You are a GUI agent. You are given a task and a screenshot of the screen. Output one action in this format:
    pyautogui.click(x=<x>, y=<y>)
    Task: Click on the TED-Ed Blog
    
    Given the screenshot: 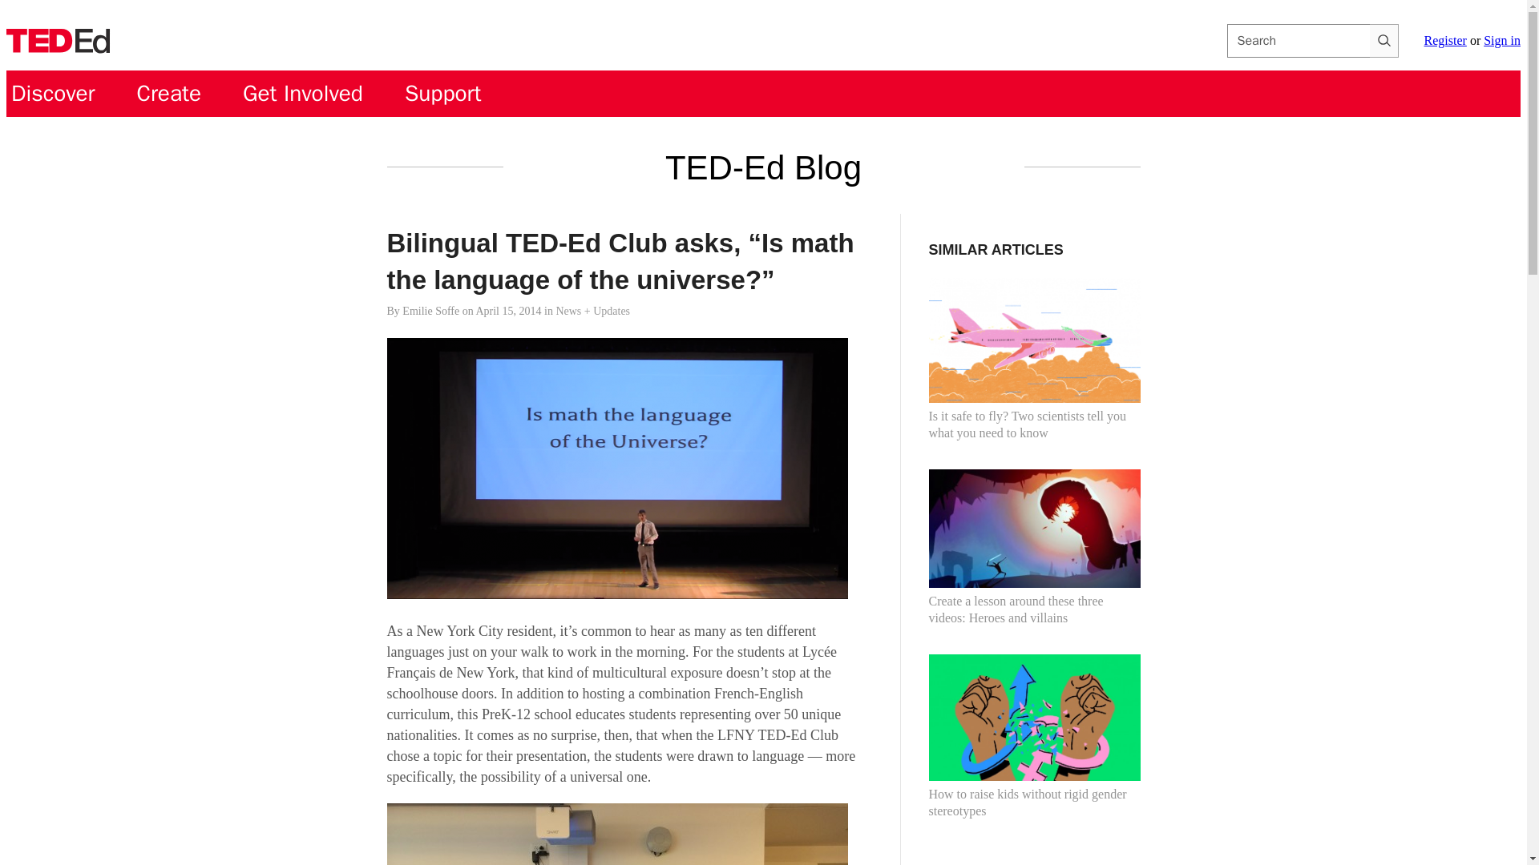 What is the action you would take?
    pyautogui.click(x=763, y=167)
    